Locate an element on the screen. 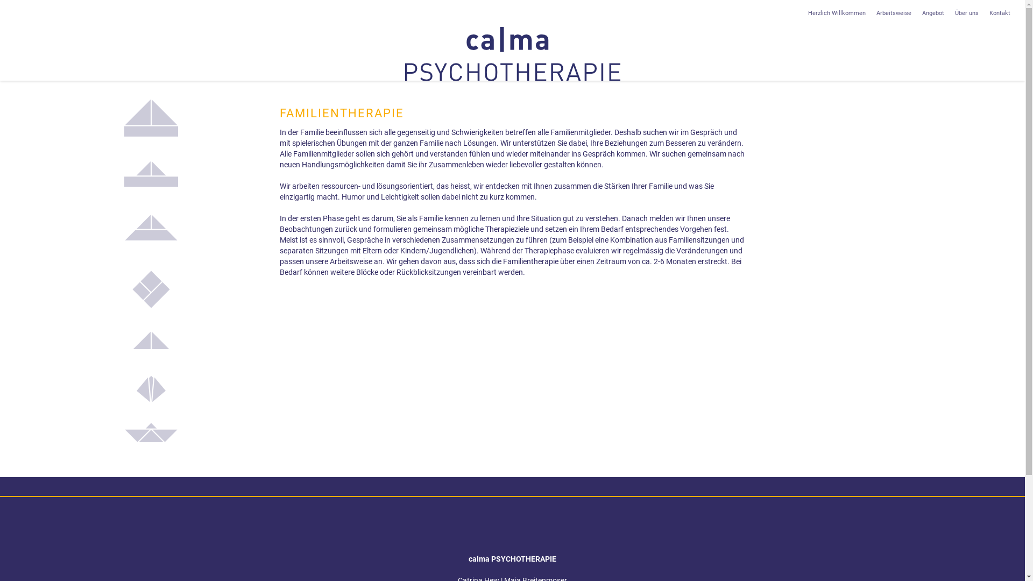 The image size is (1033, 581). Einzeltherapie, Familientherapie, Multifamiliengruppe is located at coordinates (512, 54).